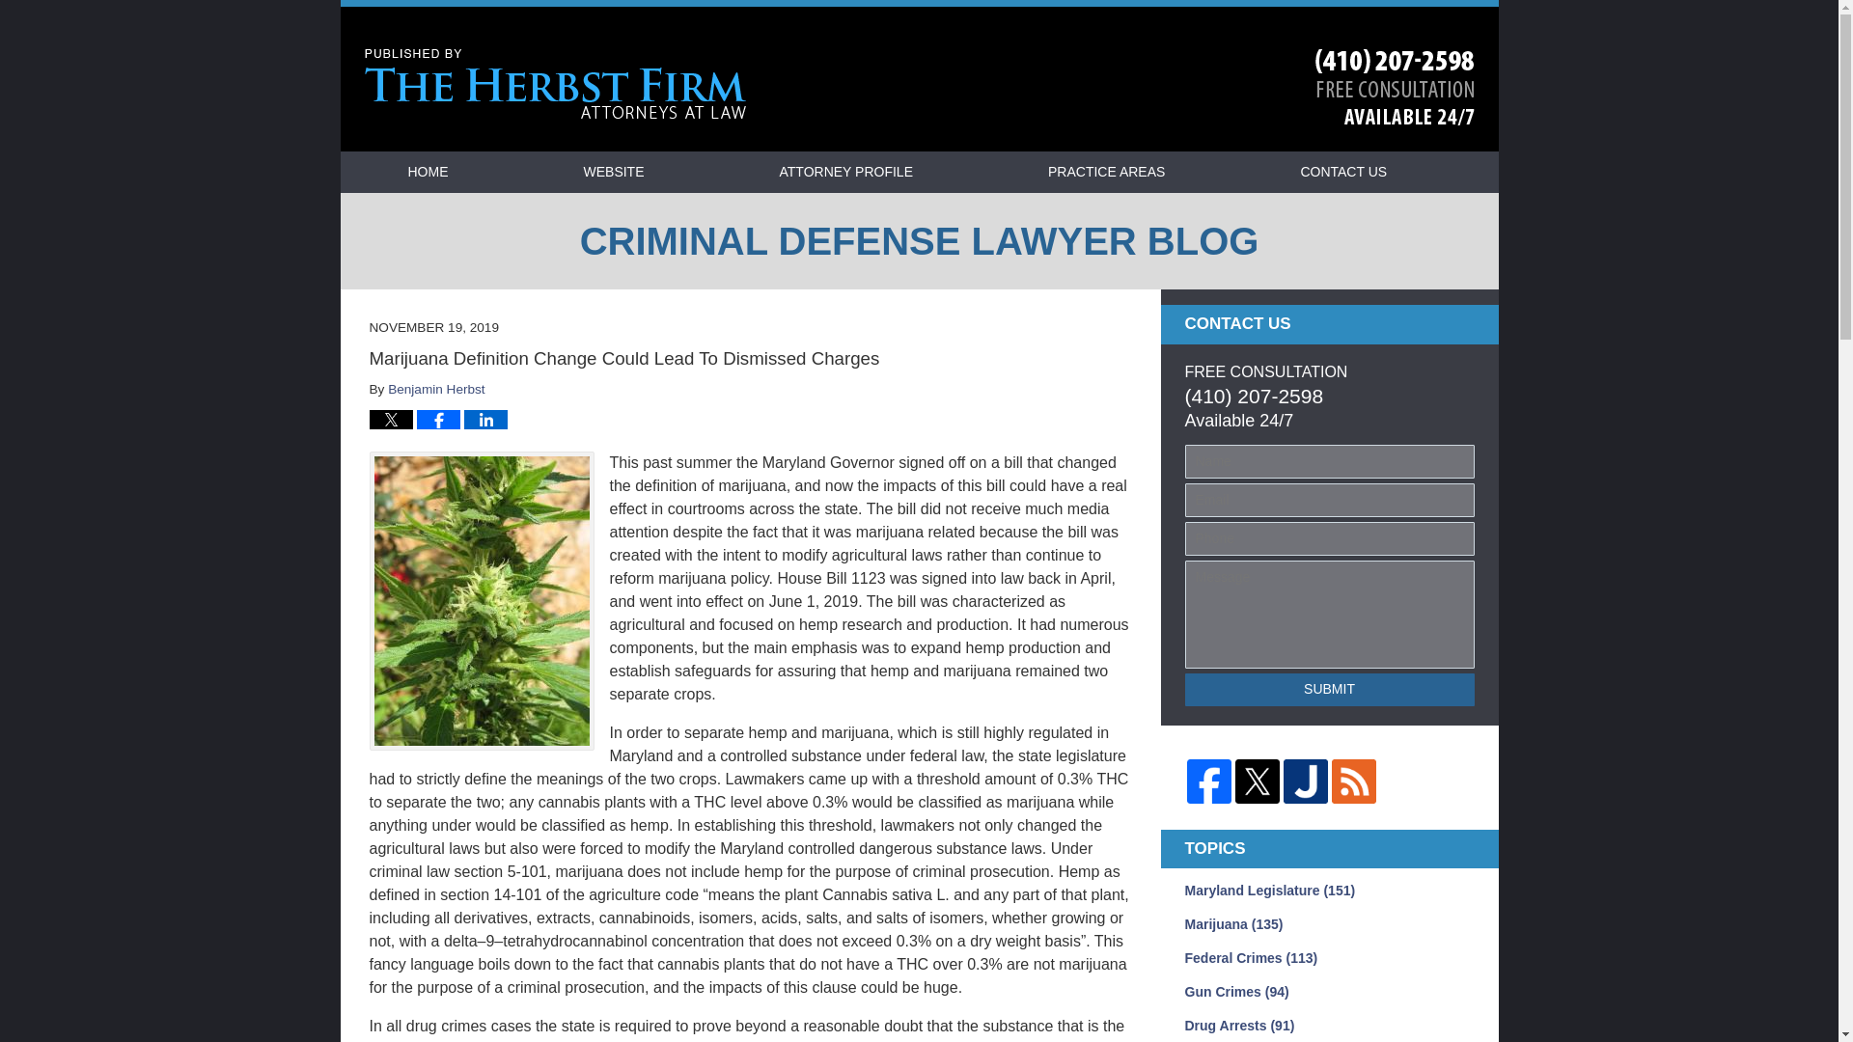  I want to click on PRACTICE AREAS, so click(1106, 172).